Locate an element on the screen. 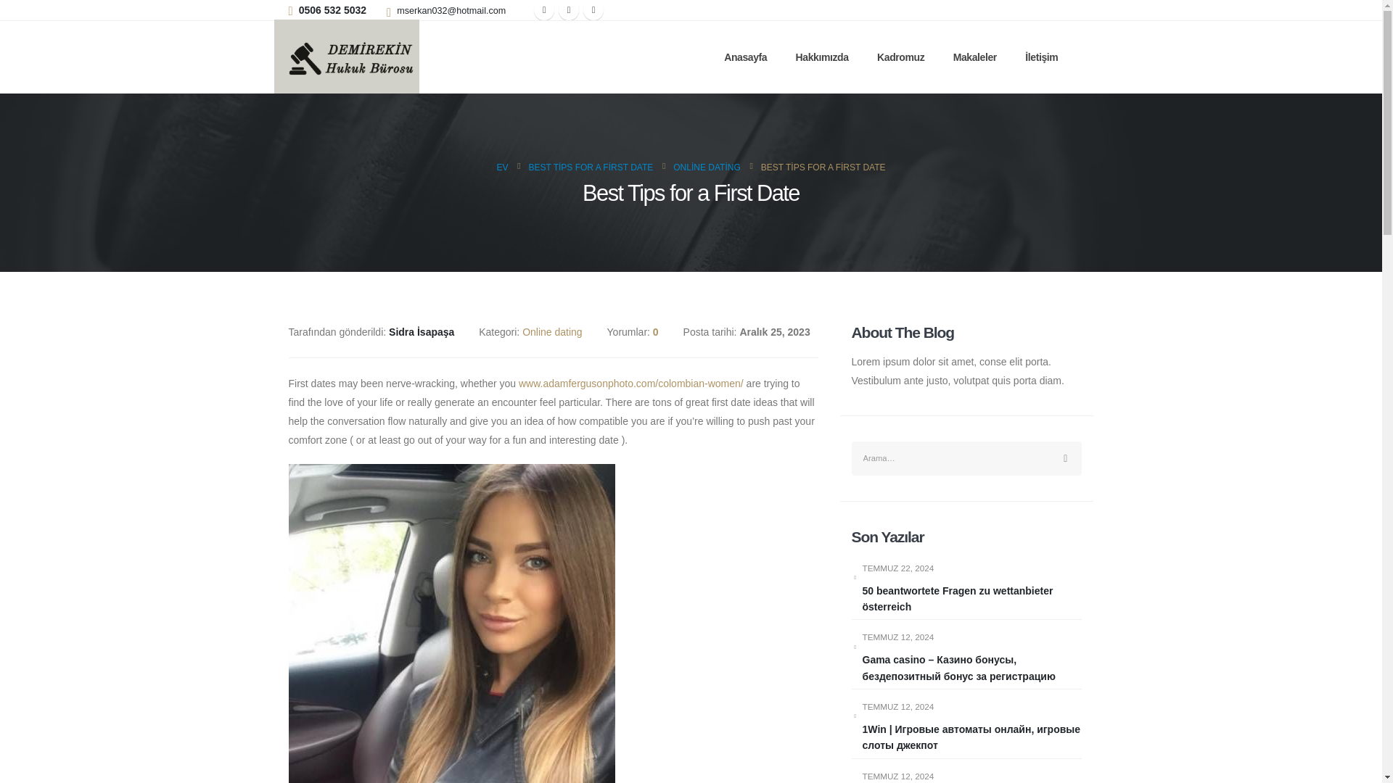 The image size is (1393, 783). ONLINE DATING is located at coordinates (706, 167).